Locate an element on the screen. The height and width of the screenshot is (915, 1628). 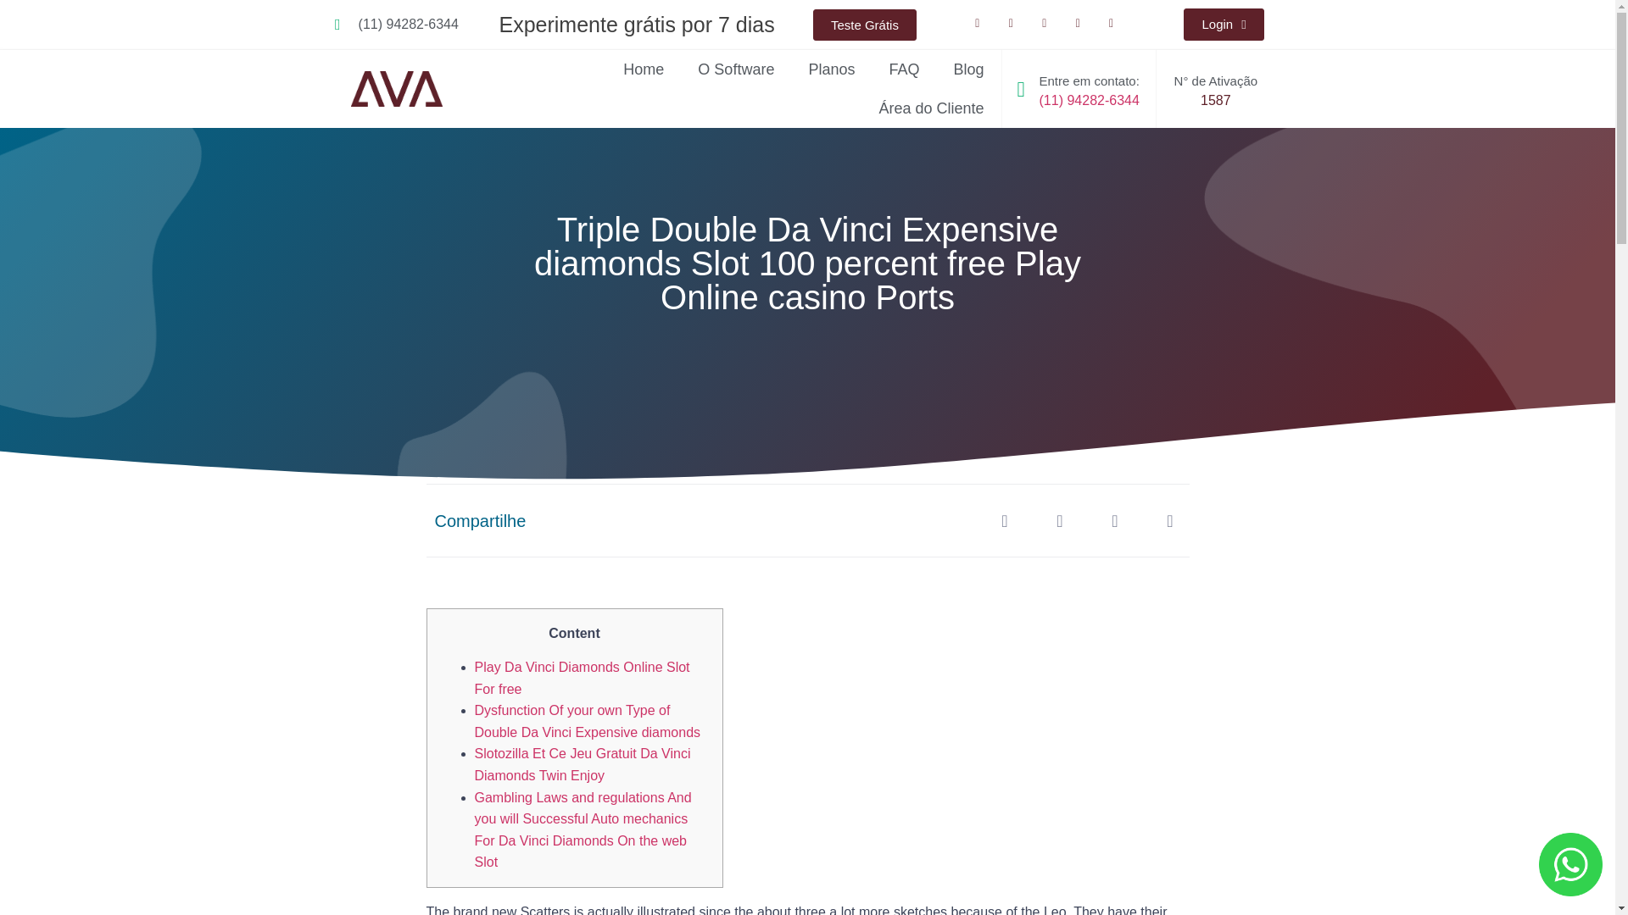
O Software is located at coordinates (736, 69).